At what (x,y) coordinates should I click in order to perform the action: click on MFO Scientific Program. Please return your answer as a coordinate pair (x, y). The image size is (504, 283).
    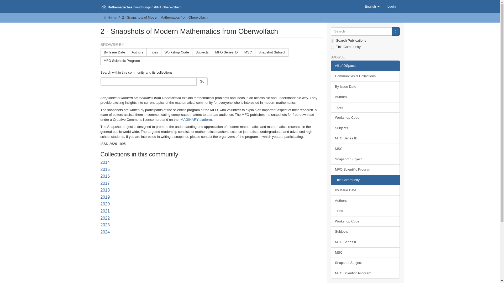
    Looking at the image, I should click on (122, 61).